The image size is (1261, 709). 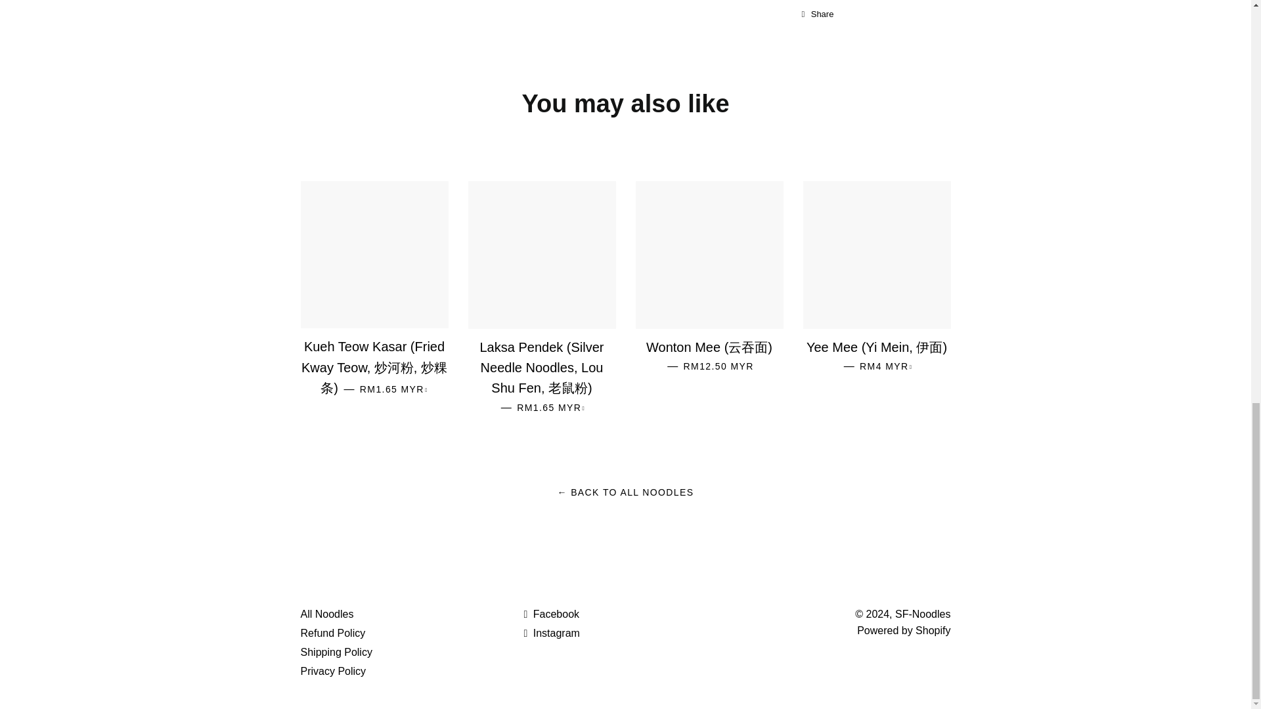 I want to click on Share on Facebook, so click(x=818, y=14).